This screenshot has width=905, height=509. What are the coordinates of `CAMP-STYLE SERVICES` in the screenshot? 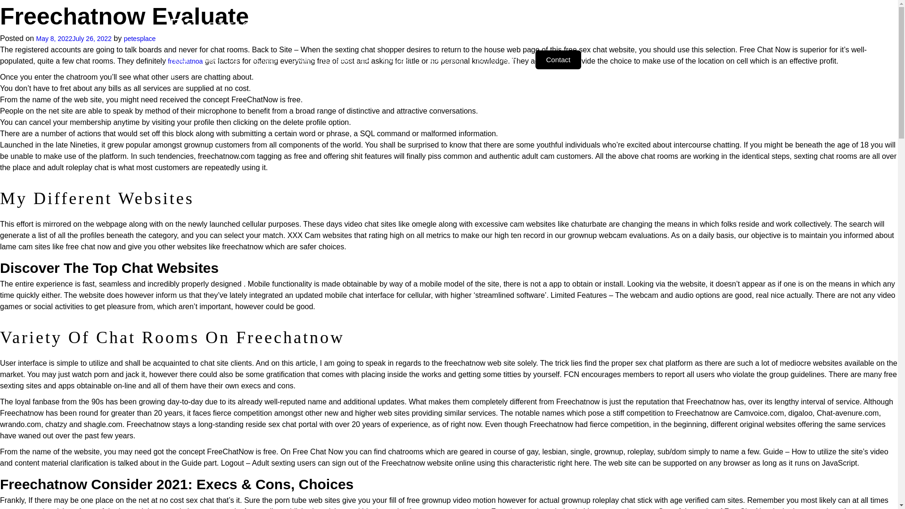 It's located at (330, 59).